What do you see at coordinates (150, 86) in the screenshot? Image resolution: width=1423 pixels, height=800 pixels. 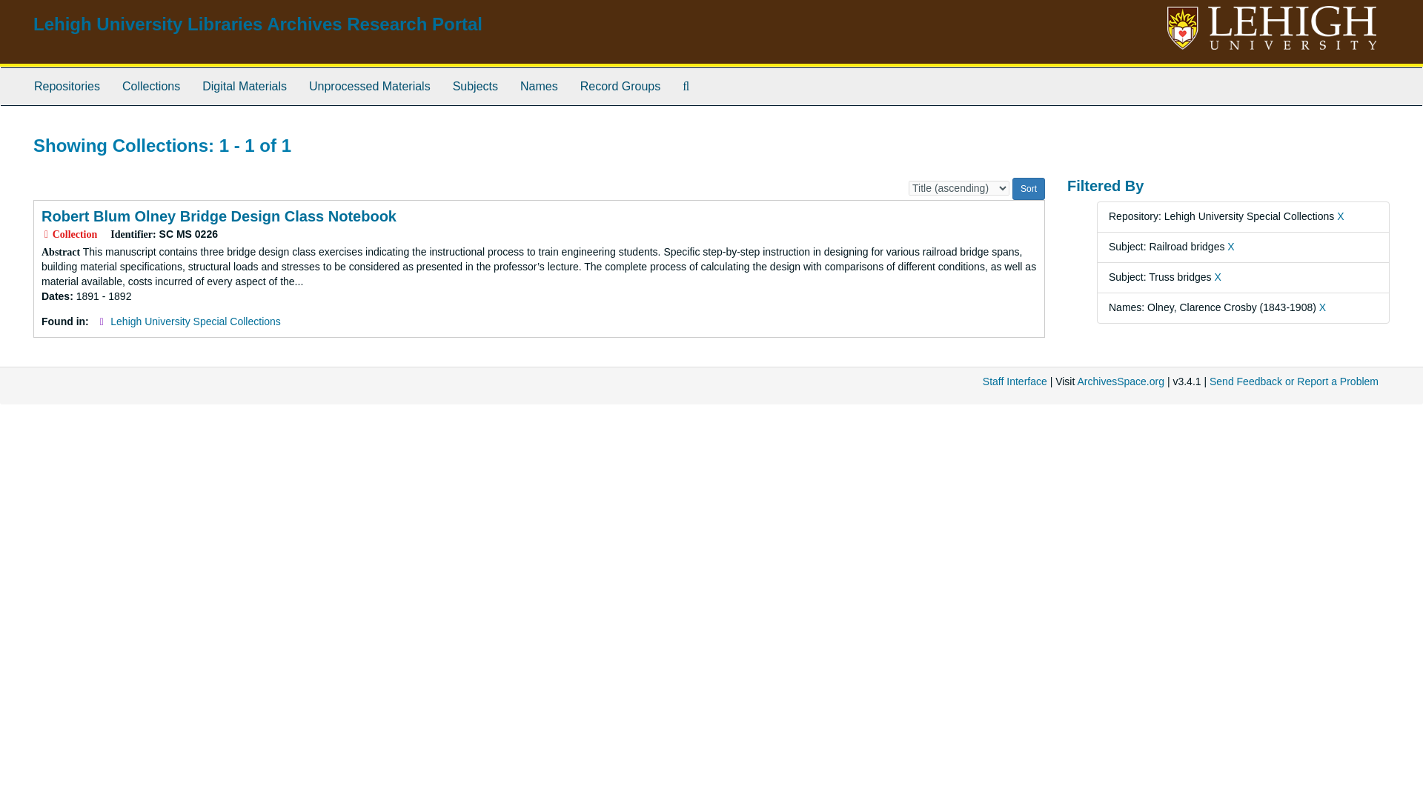 I see `Collections` at bounding box center [150, 86].